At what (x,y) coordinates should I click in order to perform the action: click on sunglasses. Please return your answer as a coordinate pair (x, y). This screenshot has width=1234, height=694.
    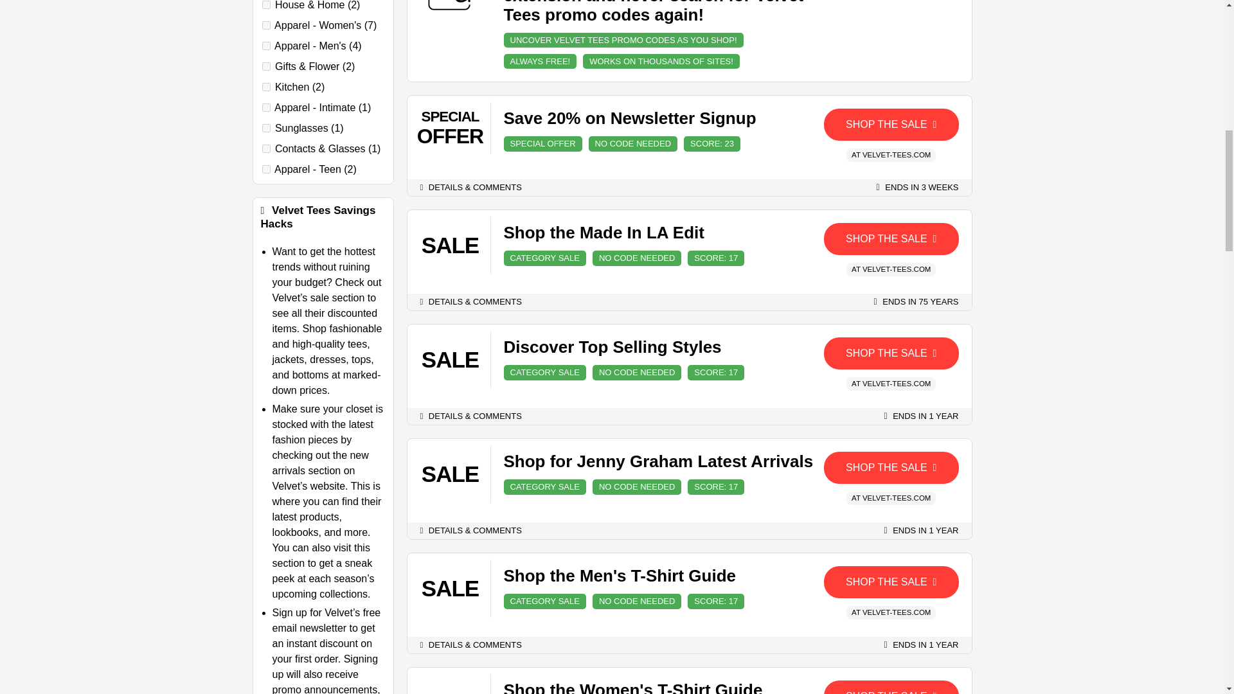
    Looking at the image, I should click on (266, 129).